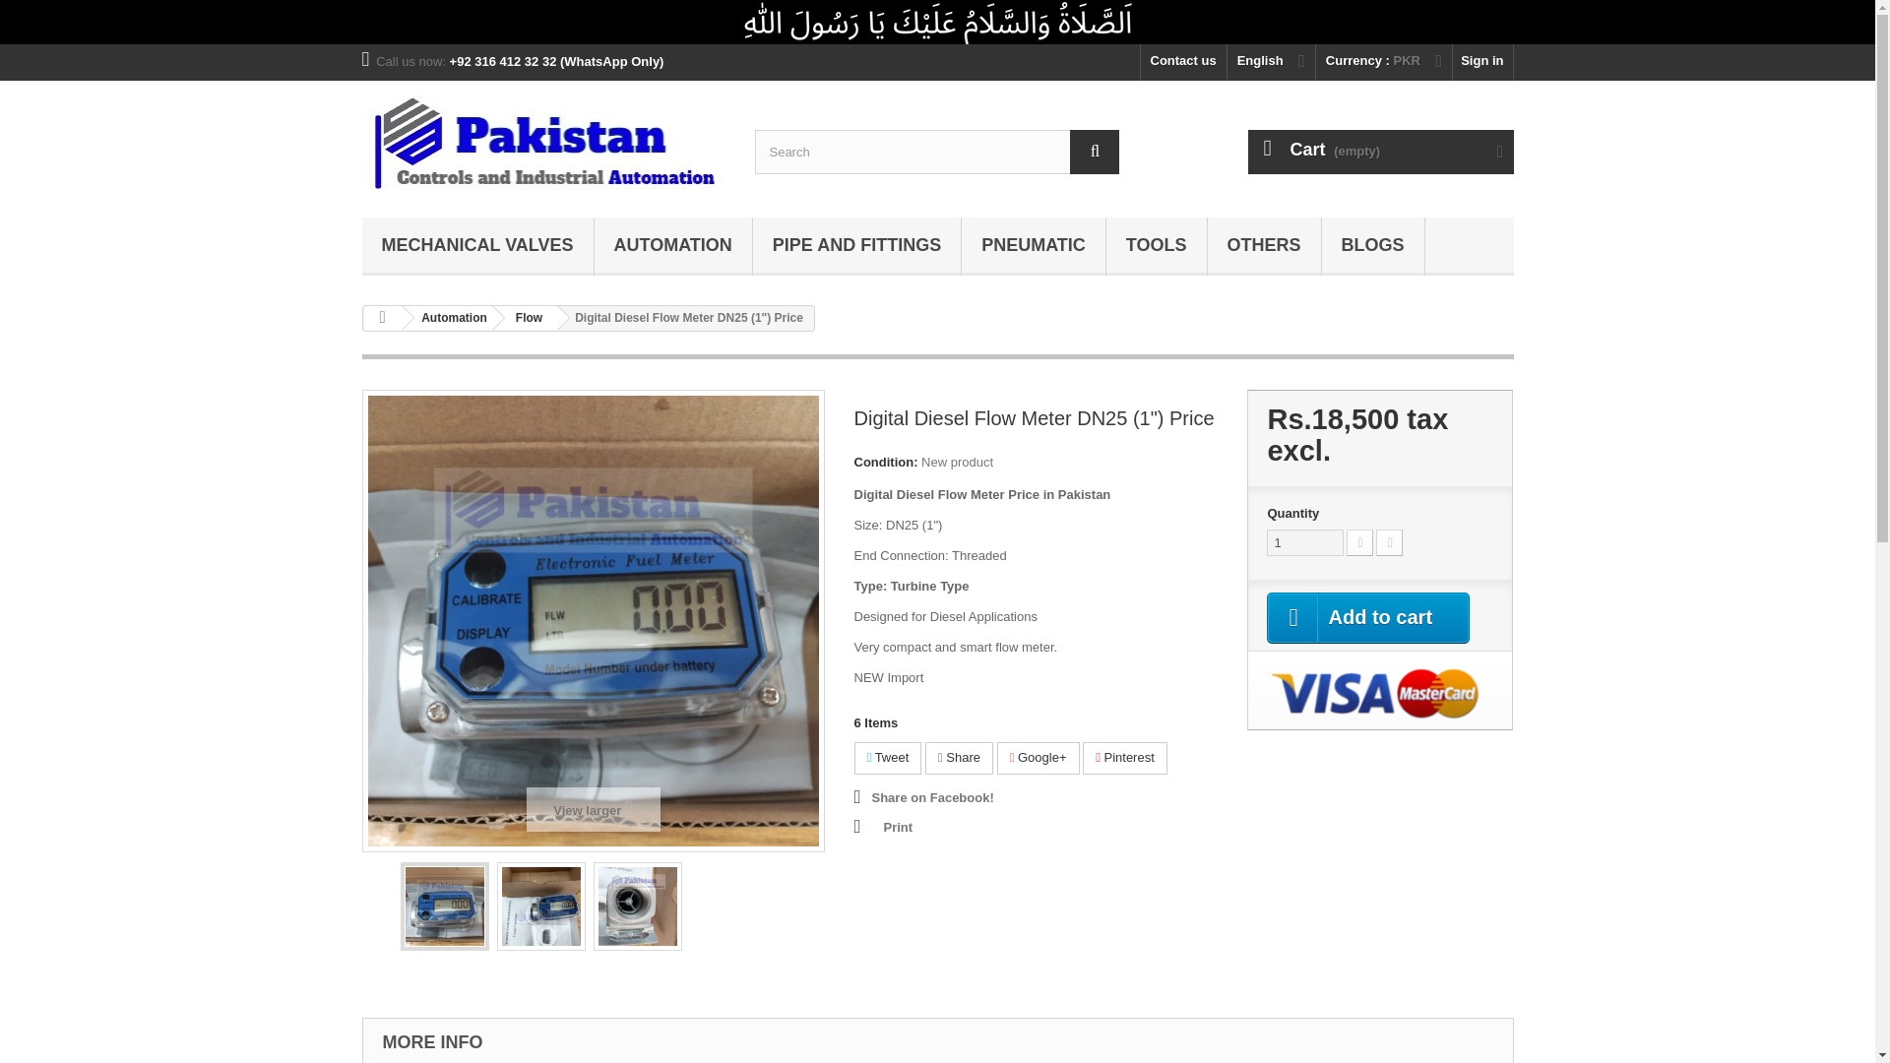 The width and height of the screenshot is (1890, 1063). I want to click on Pakistan Controls and Industrial Automation, so click(543, 144).